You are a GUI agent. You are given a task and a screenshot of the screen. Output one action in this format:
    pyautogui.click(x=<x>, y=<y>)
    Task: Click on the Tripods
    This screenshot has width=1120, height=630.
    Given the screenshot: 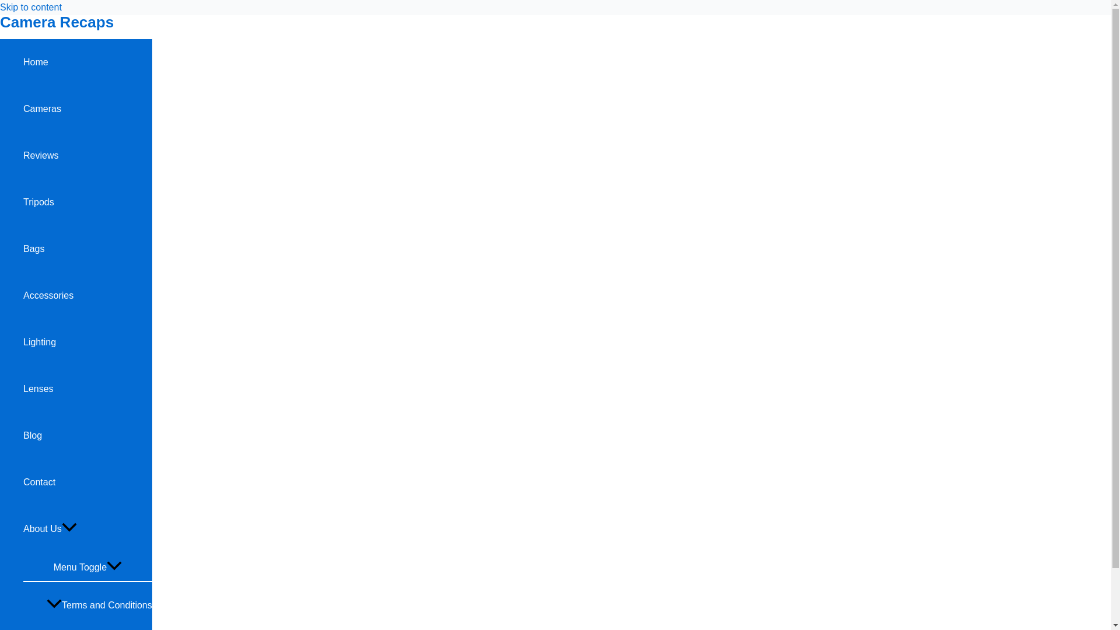 What is the action you would take?
    pyautogui.click(x=87, y=202)
    